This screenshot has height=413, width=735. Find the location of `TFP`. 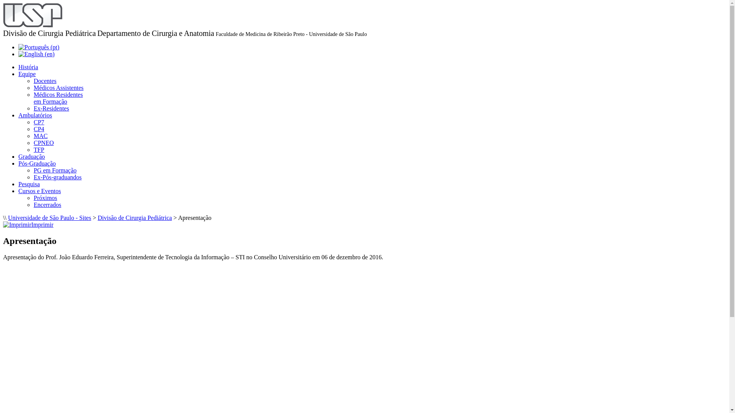

TFP is located at coordinates (39, 150).